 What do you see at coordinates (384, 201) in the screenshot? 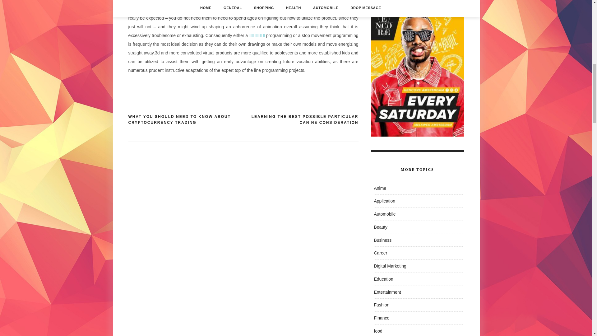
I see `Application` at bounding box center [384, 201].